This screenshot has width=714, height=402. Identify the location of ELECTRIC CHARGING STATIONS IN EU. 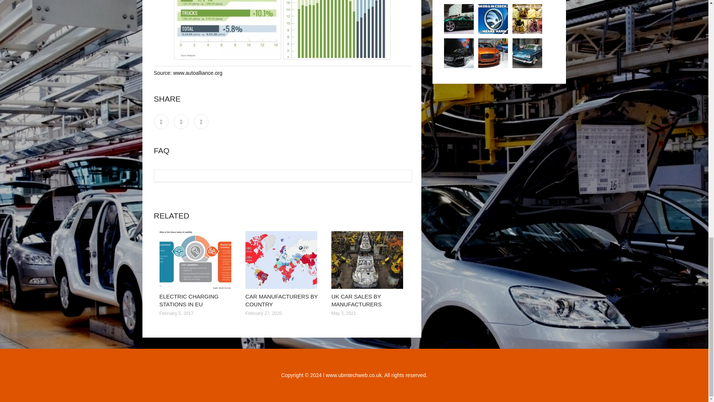
(189, 300).